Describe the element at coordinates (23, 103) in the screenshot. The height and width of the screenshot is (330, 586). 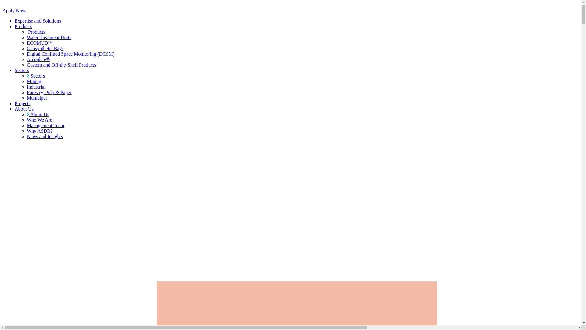
I see `Projects` at that location.